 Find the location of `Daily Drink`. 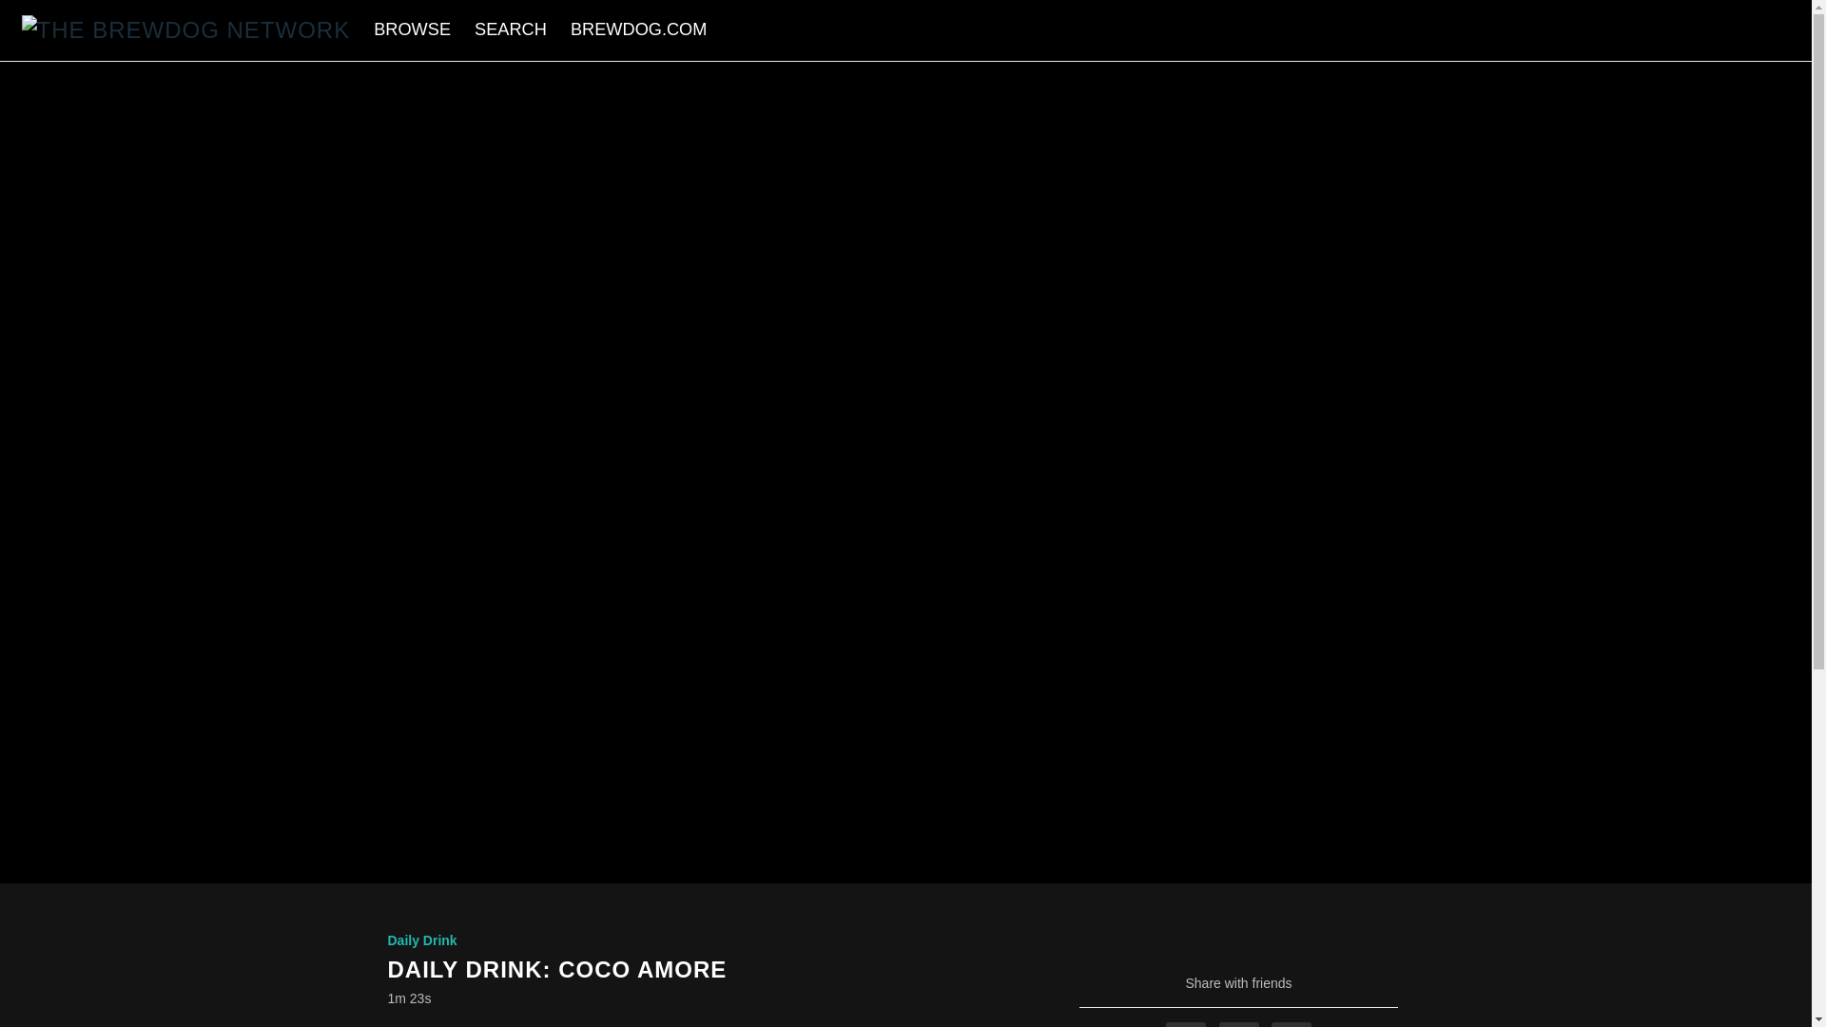

Daily Drink is located at coordinates (422, 940).